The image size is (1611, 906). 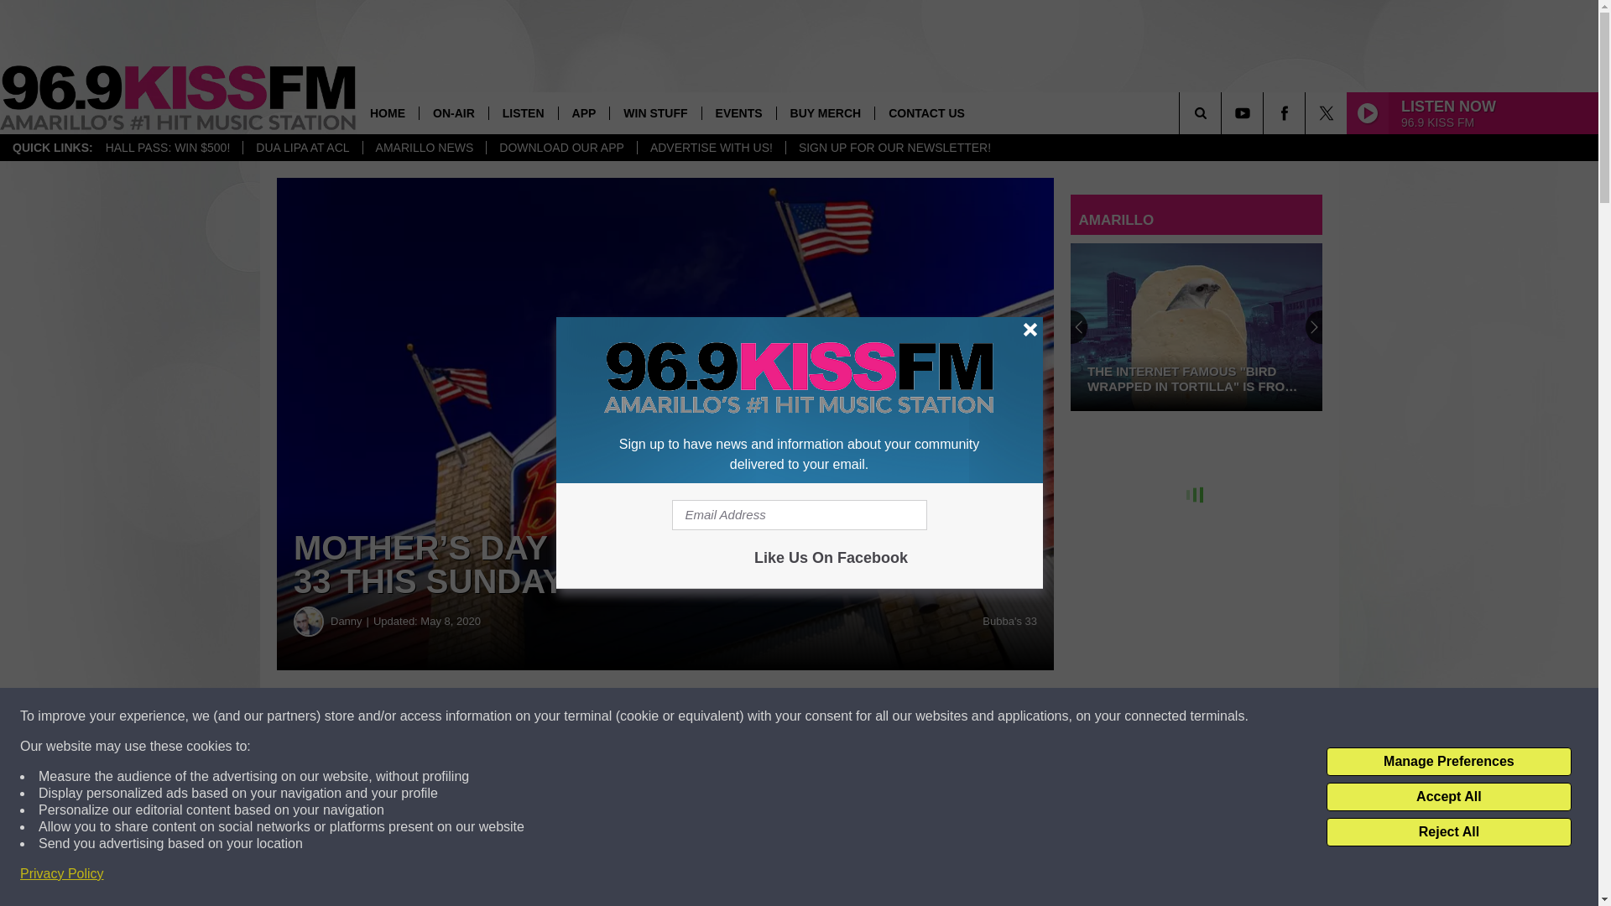 What do you see at coordinates (560, 148) in the screenshot?
I see `DOWNLOAD OUR APP` at bounding box center [560, 148].